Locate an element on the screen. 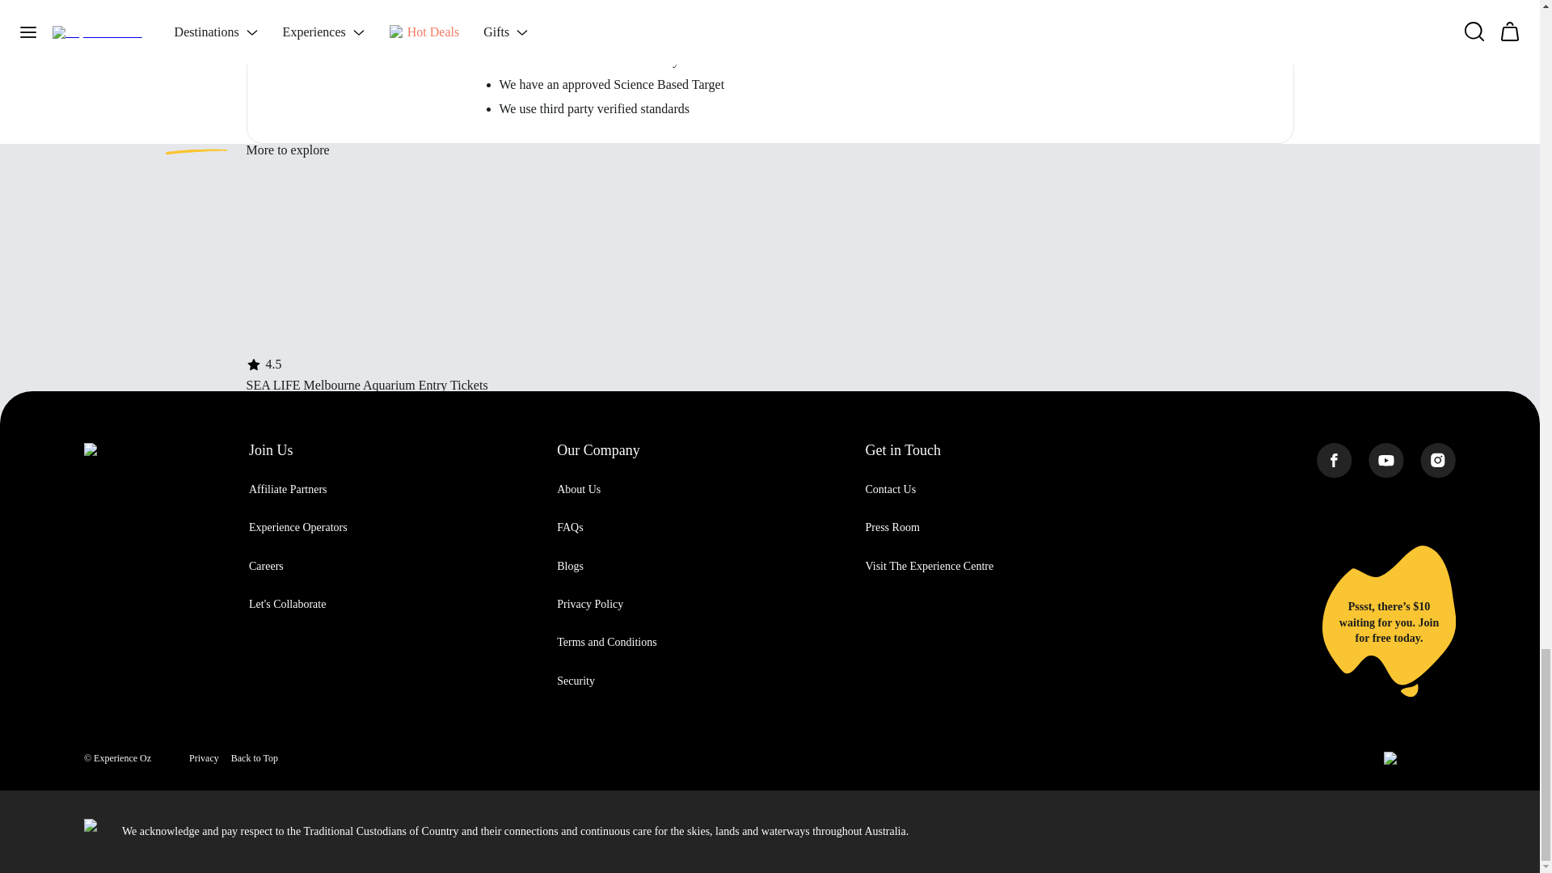 Image resolution: width=1552 pixels, height=873 pixels. Blogs is located at coordinates (570, 566).